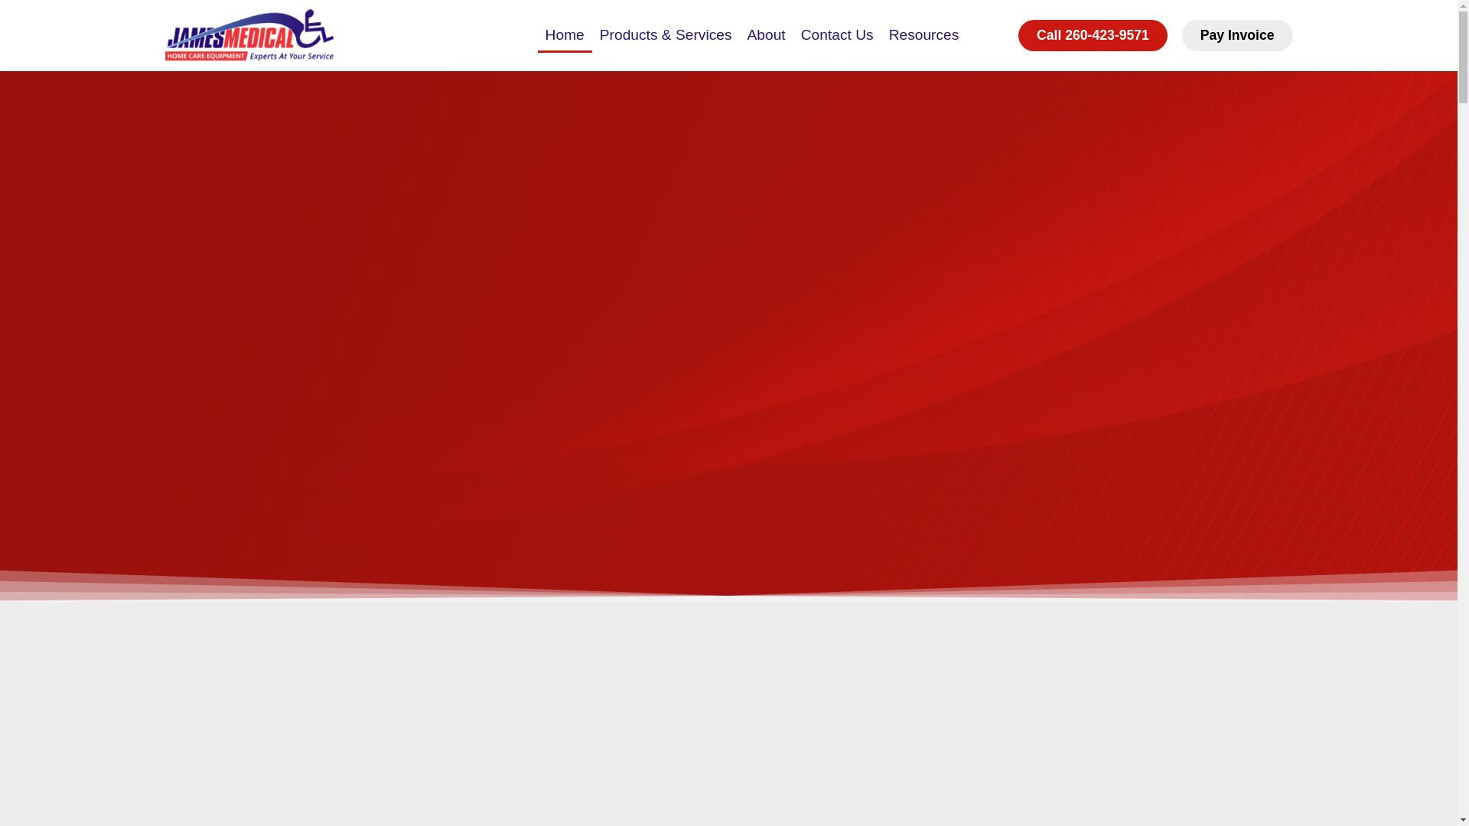 The height and width of the screenshot is (826, 1469). What do you see at coordinates (1237, 35) in the screenshot?
I see `Pay Invoice` at bounding box center [1237, 35].